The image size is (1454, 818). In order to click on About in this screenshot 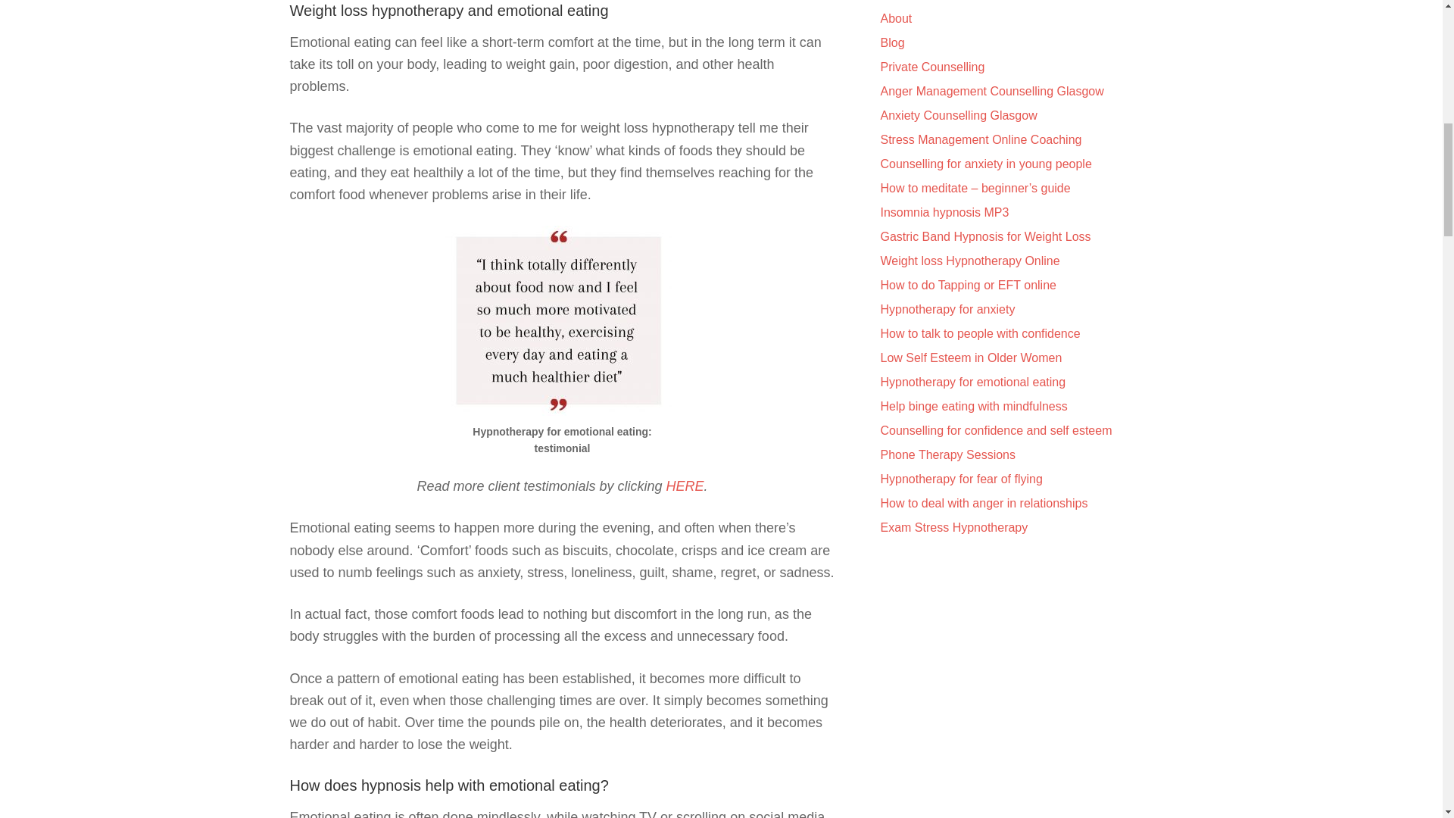, I will do `click(895, 18)`.